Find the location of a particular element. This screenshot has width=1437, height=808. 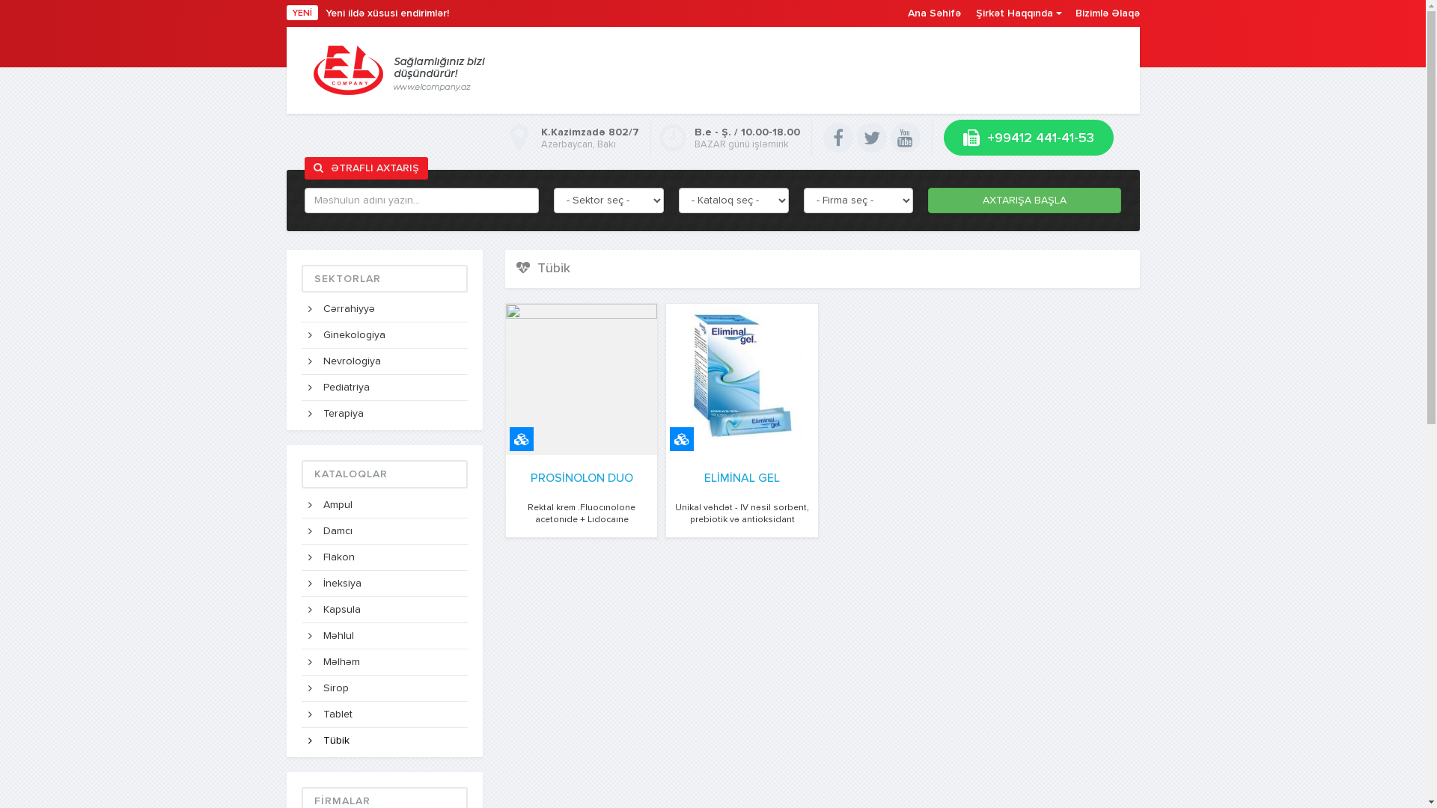

Facebook is located at coordinates (838, 138).